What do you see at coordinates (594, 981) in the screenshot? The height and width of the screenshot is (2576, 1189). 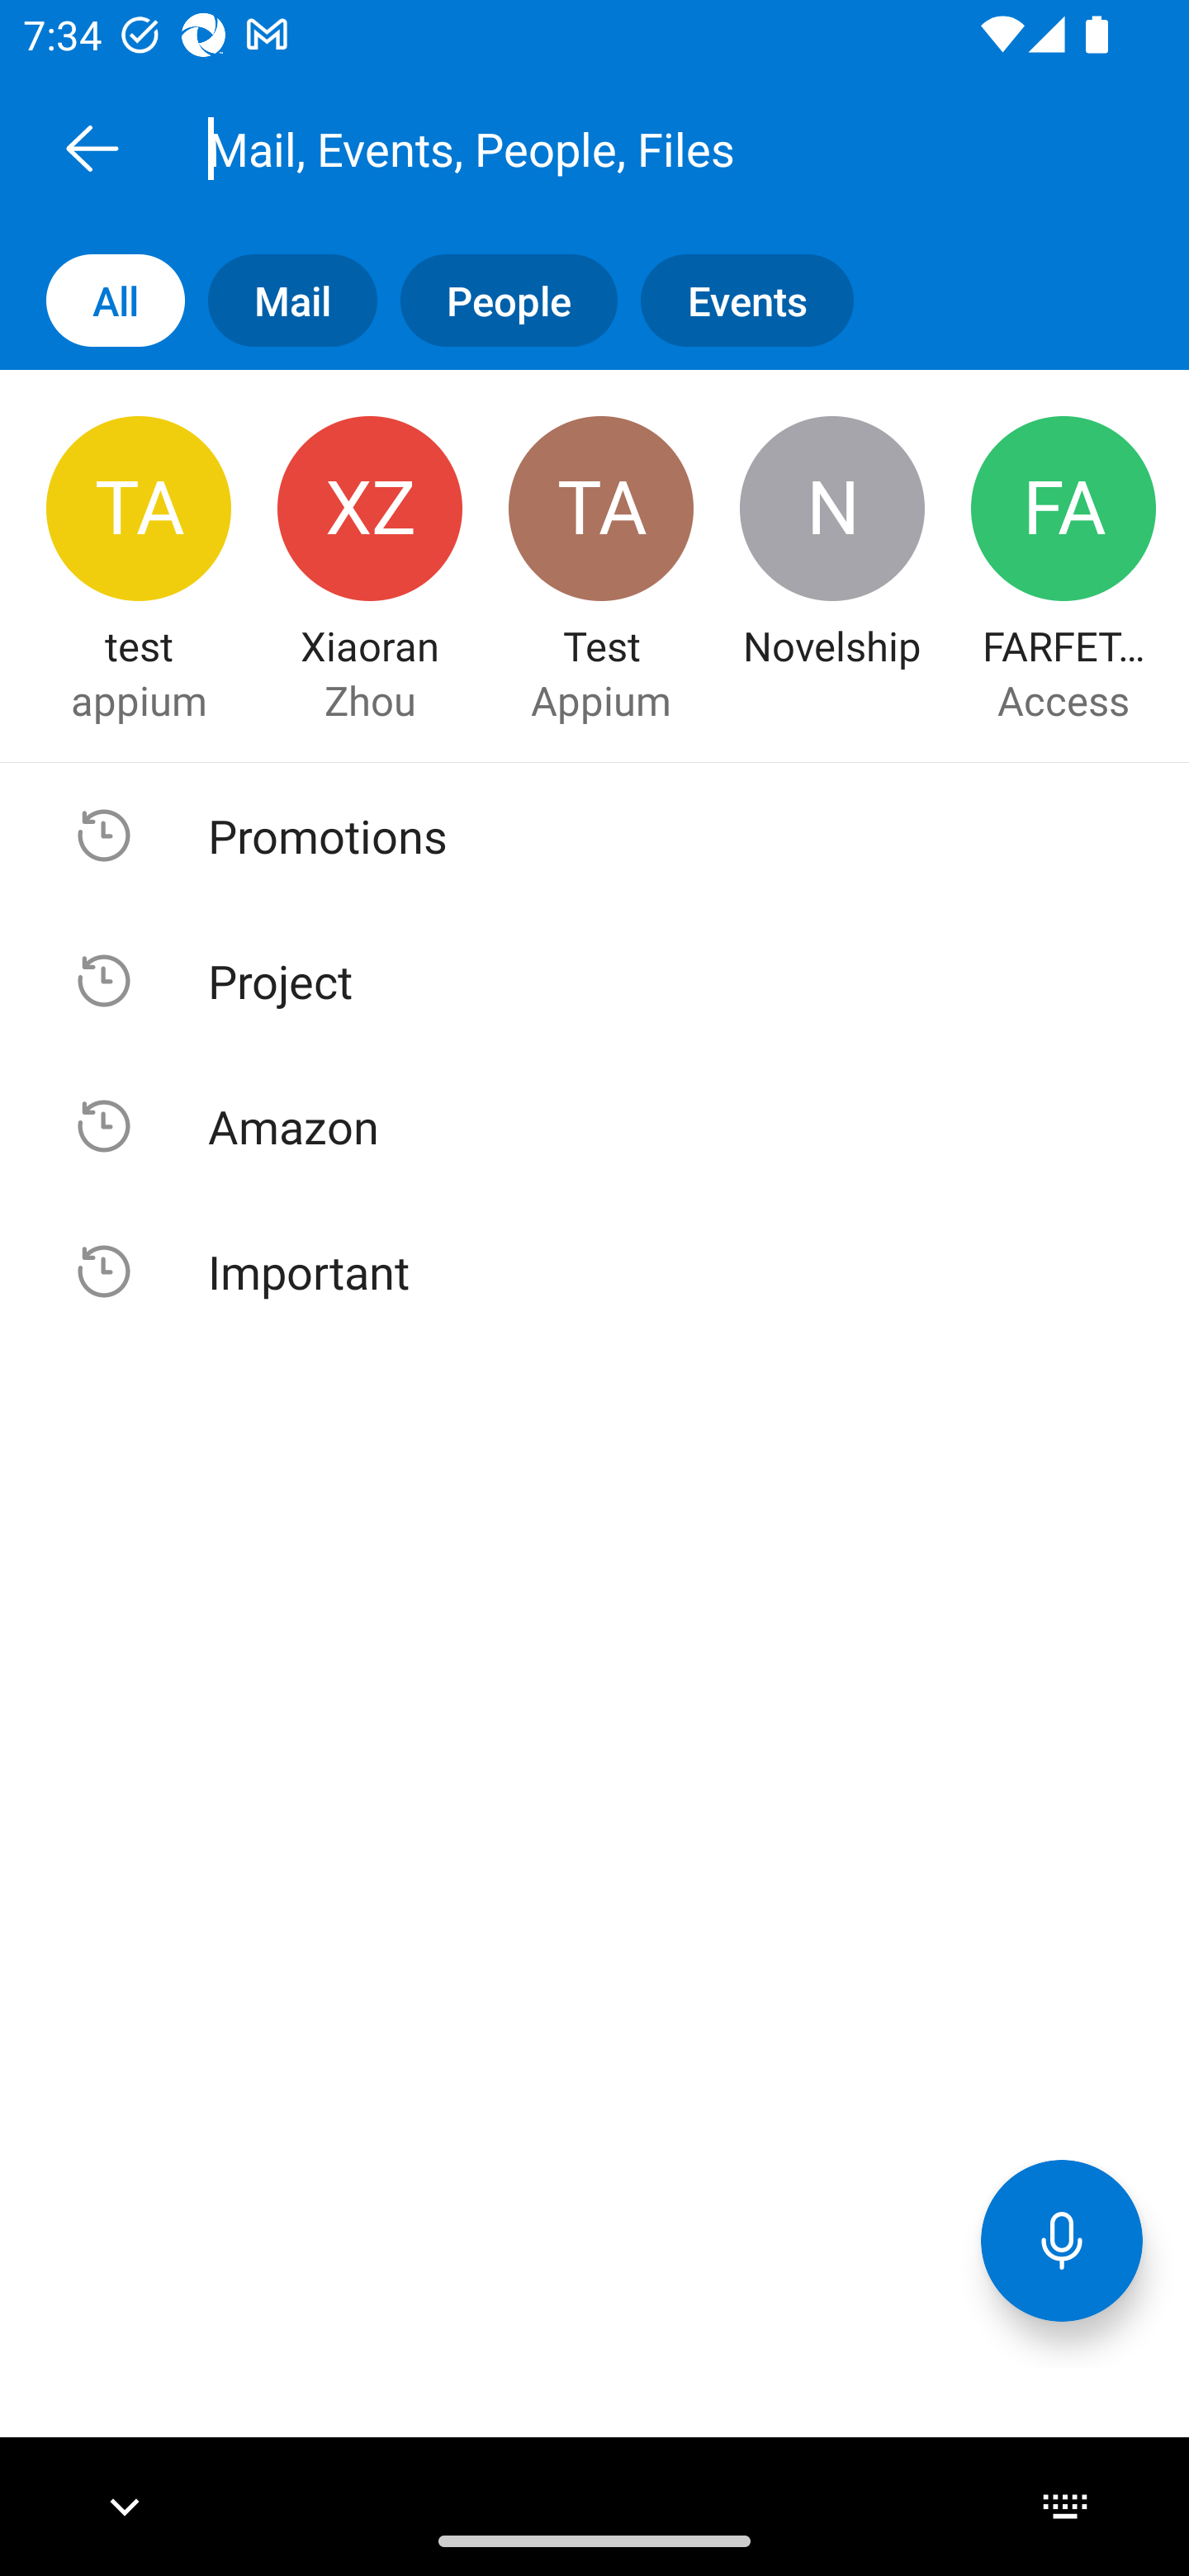 I see `Suggested search , Text, Project Project` at bounding box center [594, 981].